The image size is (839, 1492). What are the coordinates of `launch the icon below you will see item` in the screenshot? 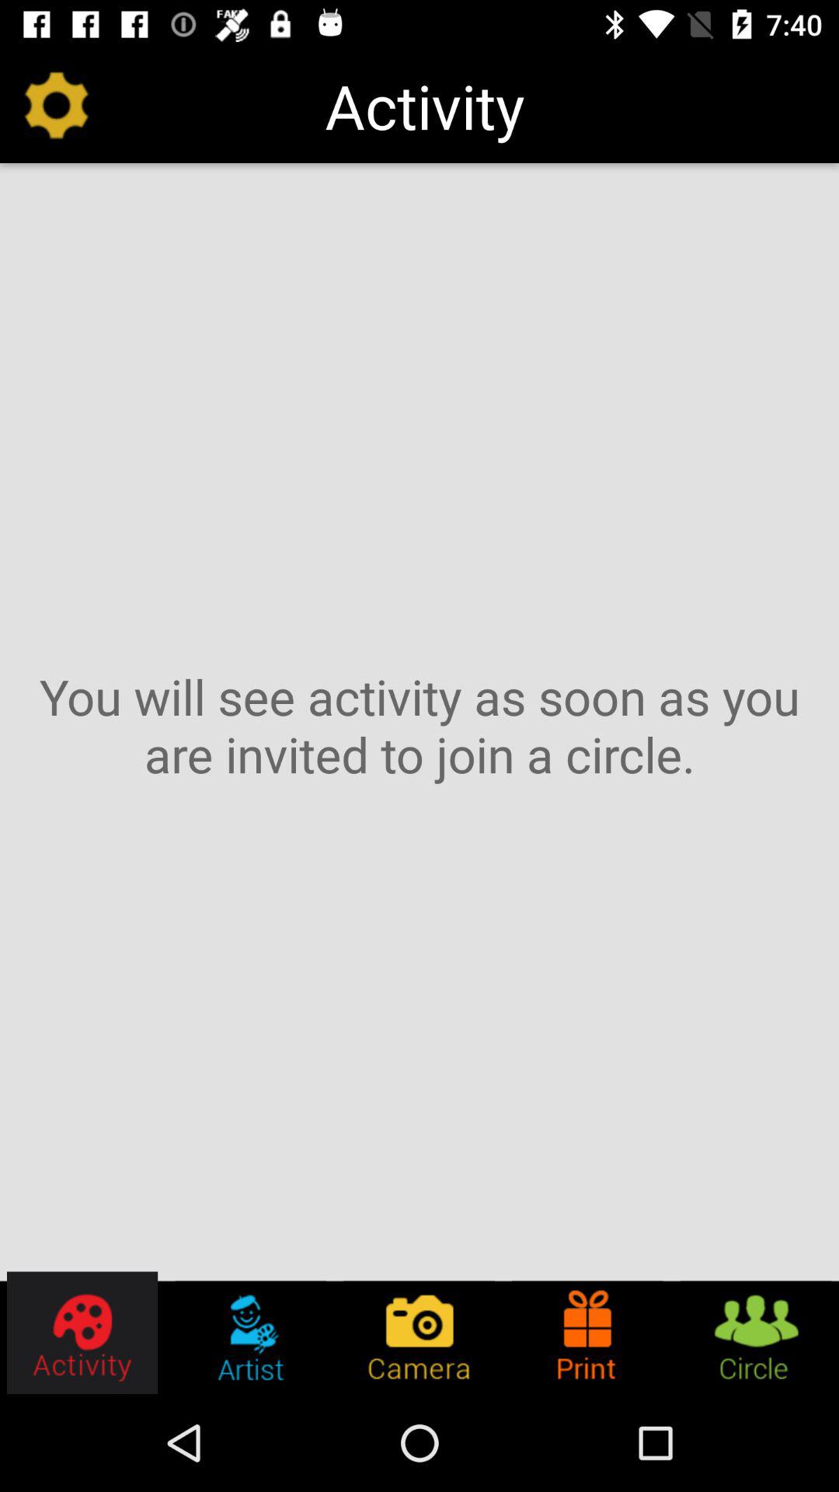 It's located at (419, 1332).